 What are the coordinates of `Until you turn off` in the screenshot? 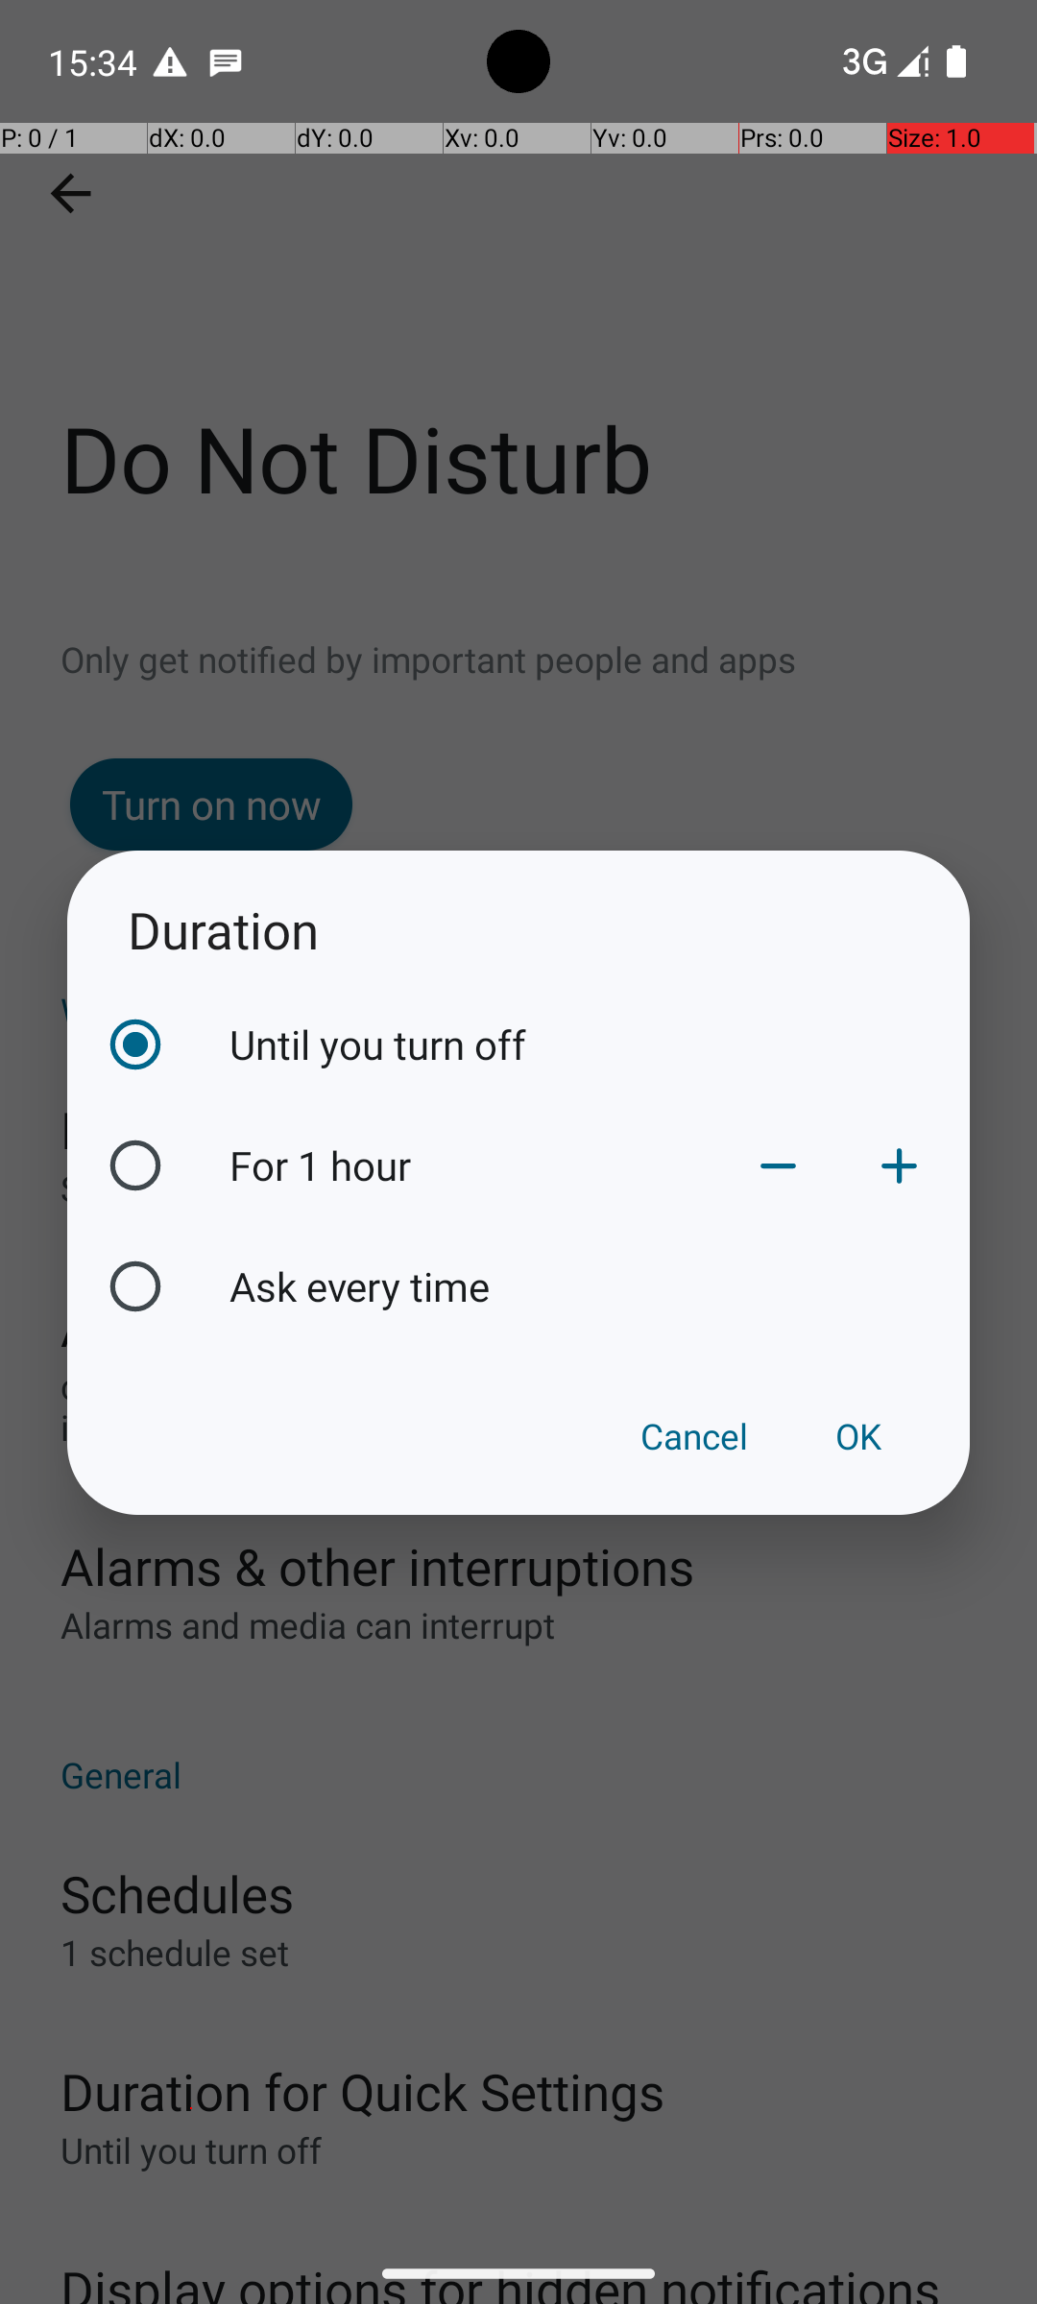 It's located at (594, 1044).